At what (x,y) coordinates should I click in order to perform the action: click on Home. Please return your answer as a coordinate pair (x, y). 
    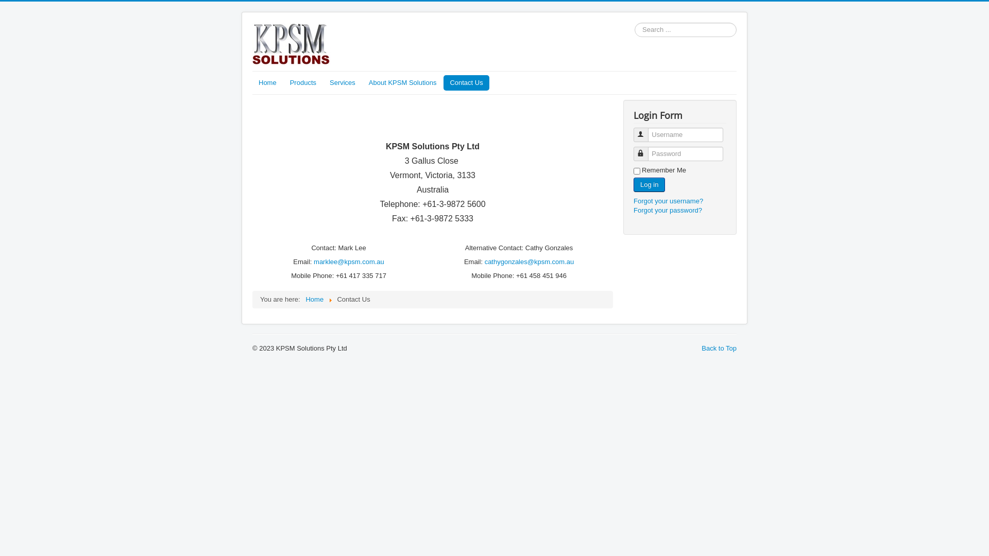
    Looking at the image, I should click on (314, 300).